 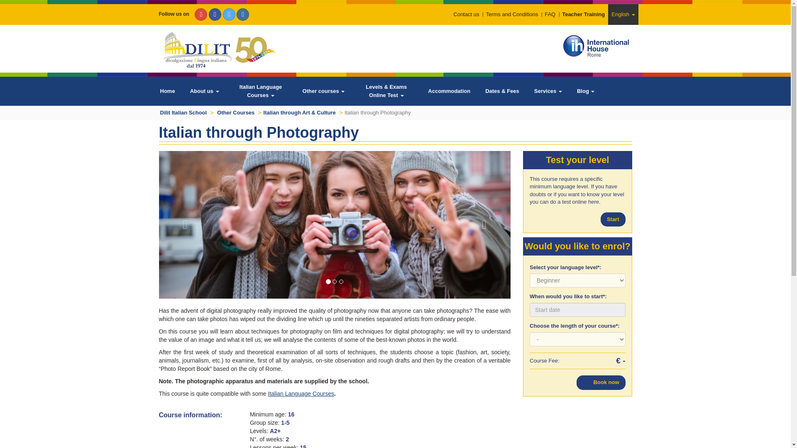 What do you see at coordinates (583, 14) in the screenshot?
I see `Teacher Training` at bounding box center [583, 14].